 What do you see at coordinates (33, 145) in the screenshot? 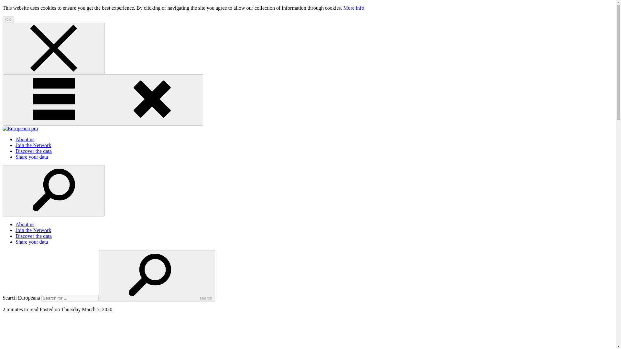
I see `Join the network` at bounding box center [33, 145].